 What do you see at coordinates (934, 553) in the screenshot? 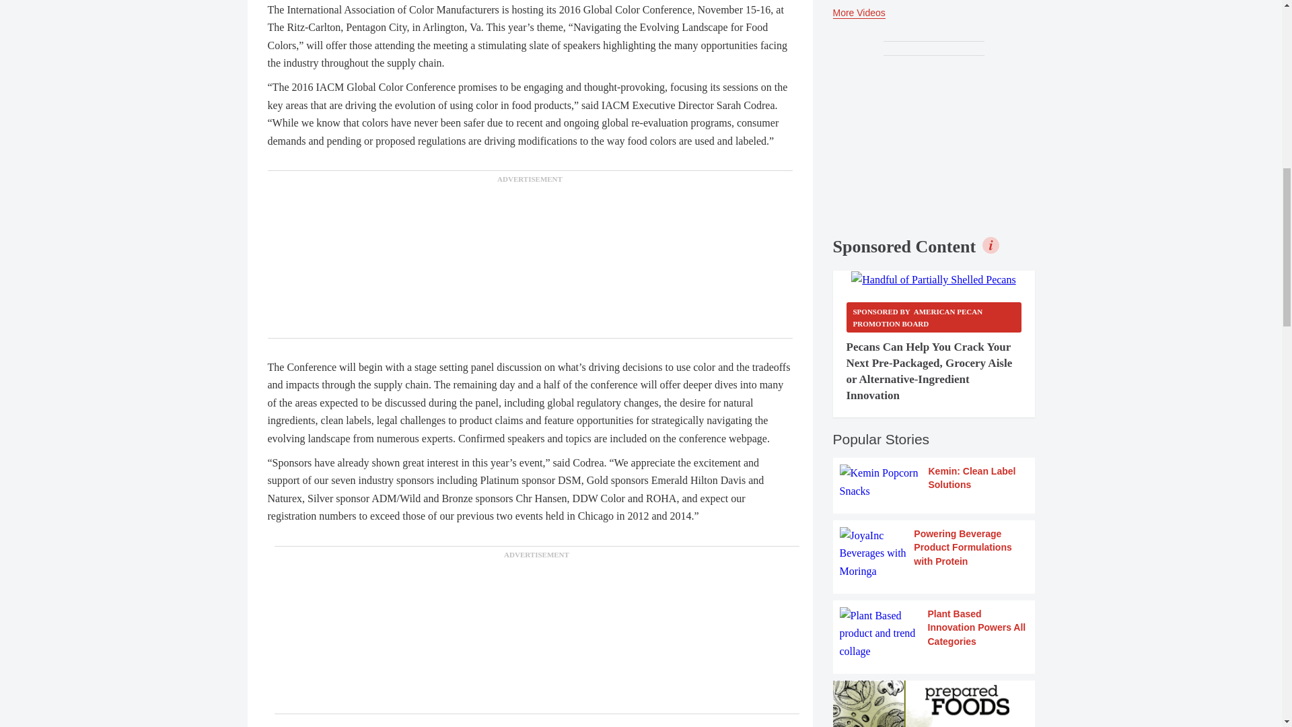
I see `Powering Beverage Product Formulations with Protein` at bounding box center [934, 553].